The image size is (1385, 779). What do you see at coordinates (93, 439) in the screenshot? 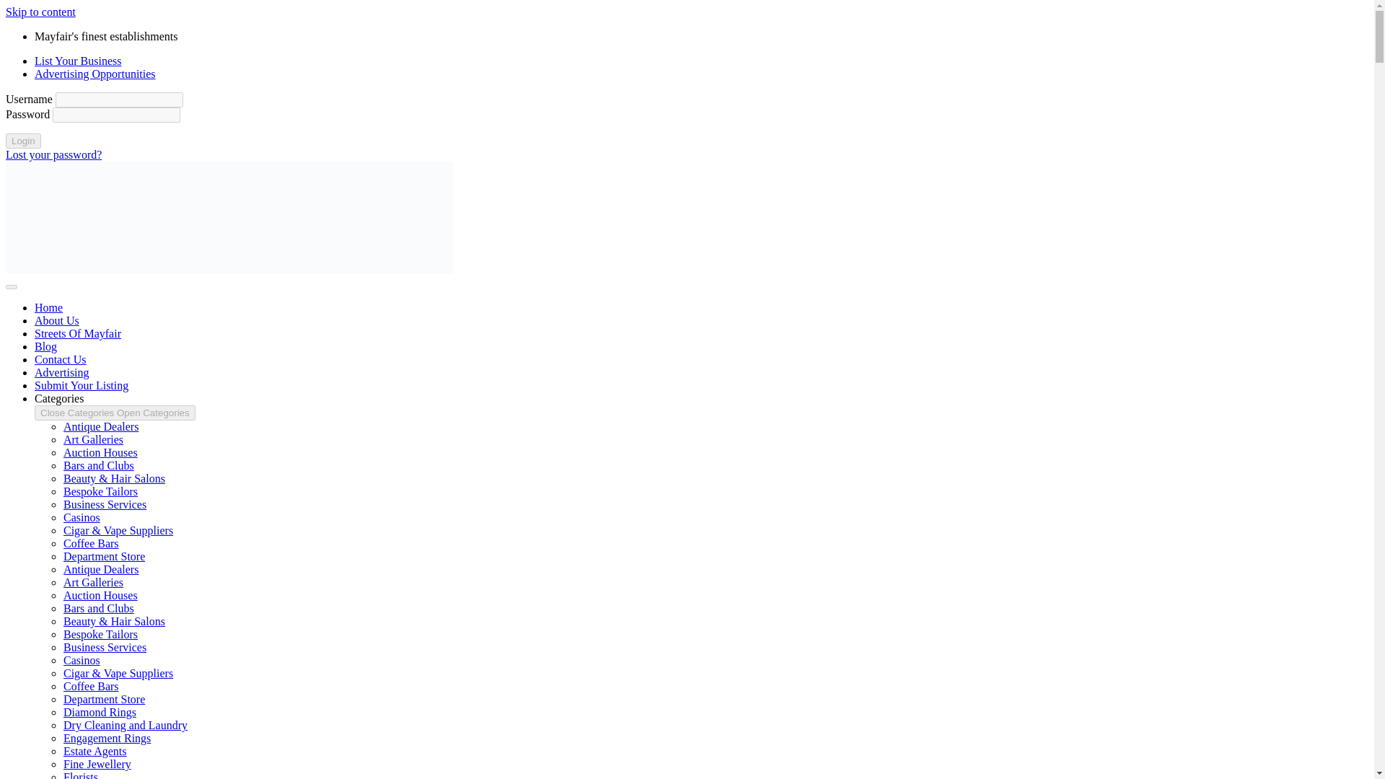
I see `Art Galleries` at bounding box center [93, 439].